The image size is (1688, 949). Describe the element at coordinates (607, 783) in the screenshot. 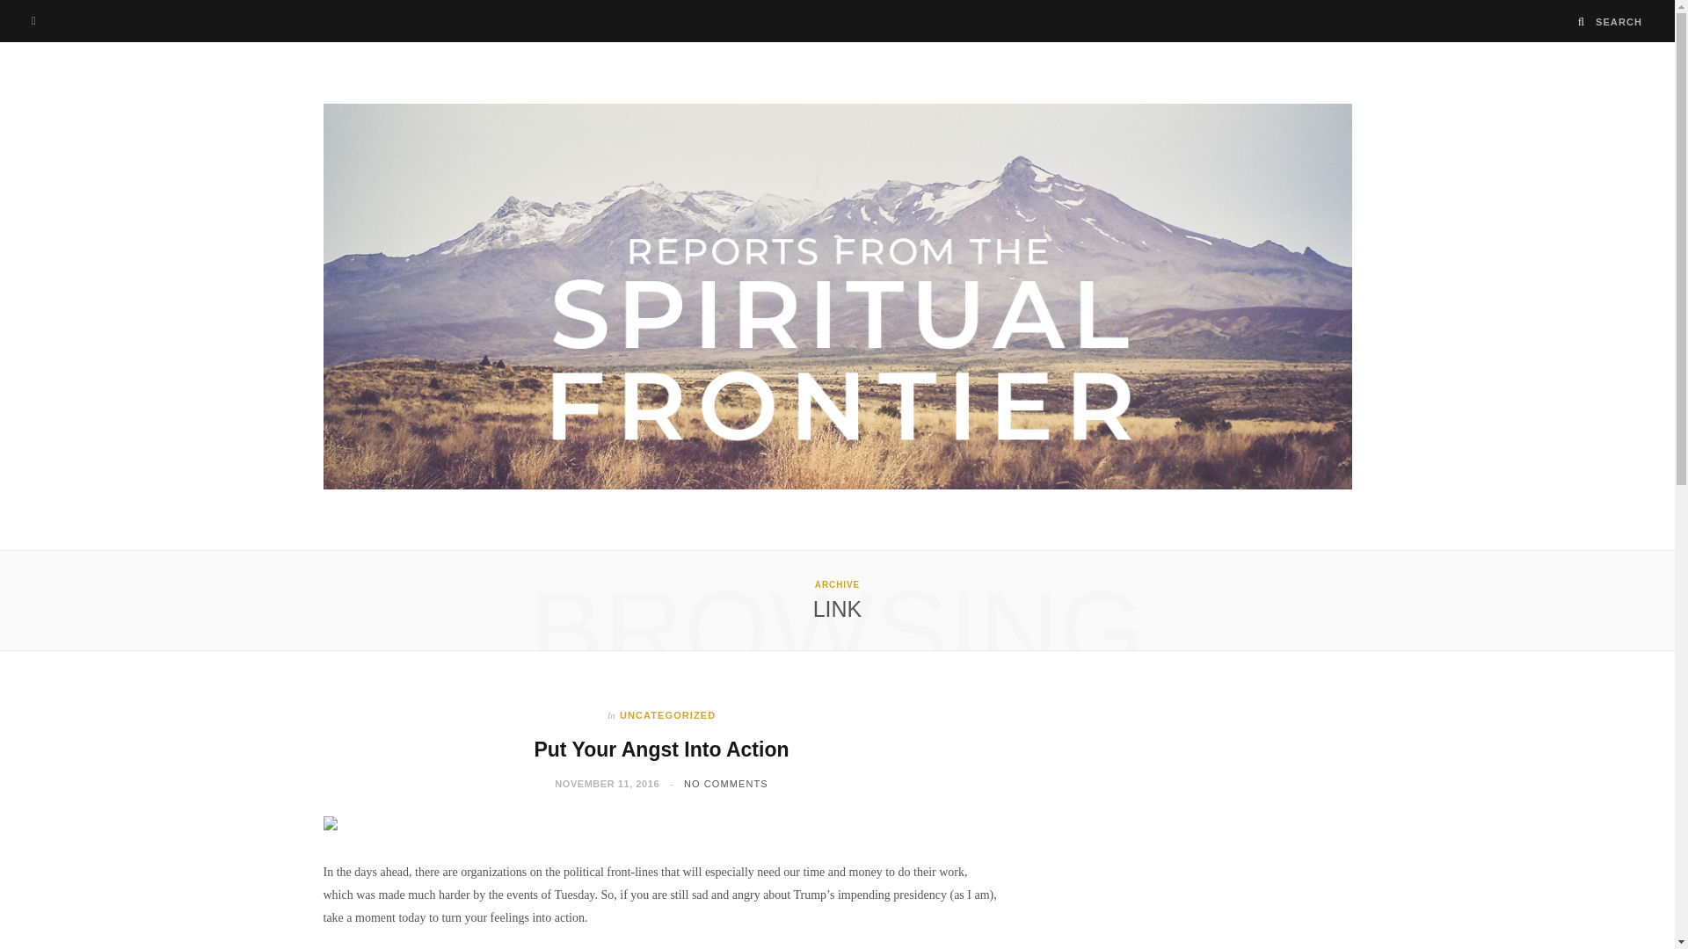

I see `NOVEMBER 11, 2016` at that location.